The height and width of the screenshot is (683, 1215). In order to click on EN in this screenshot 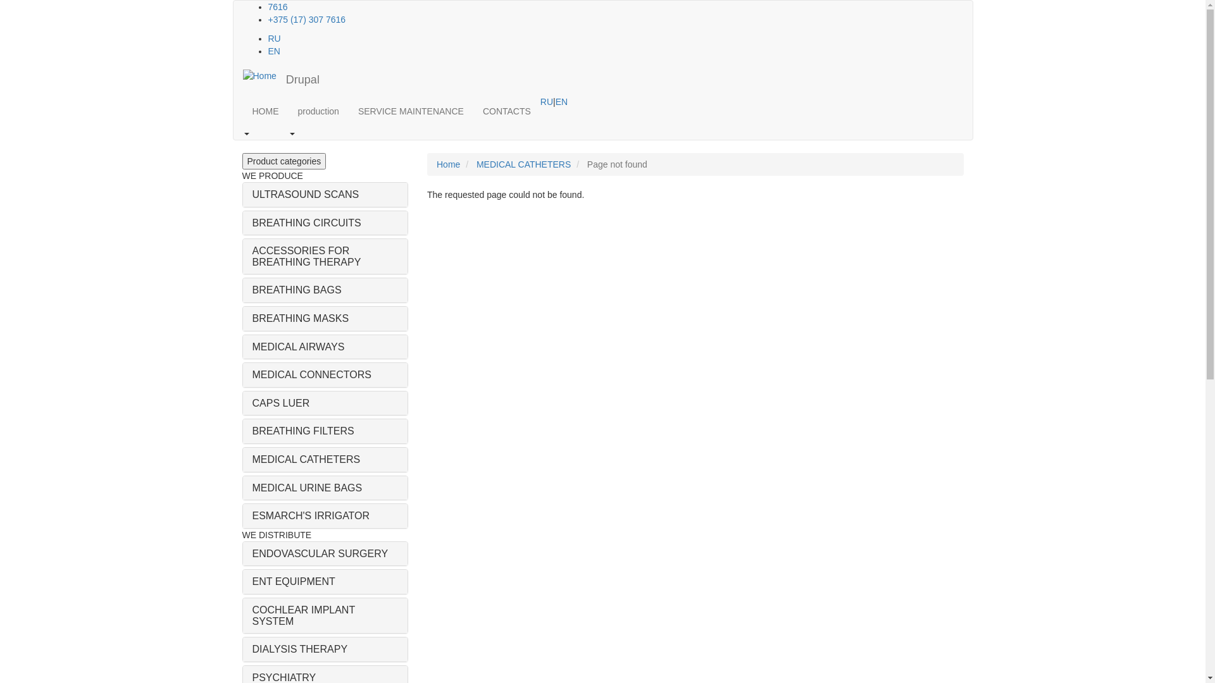, I will do `click(275, 51)`.